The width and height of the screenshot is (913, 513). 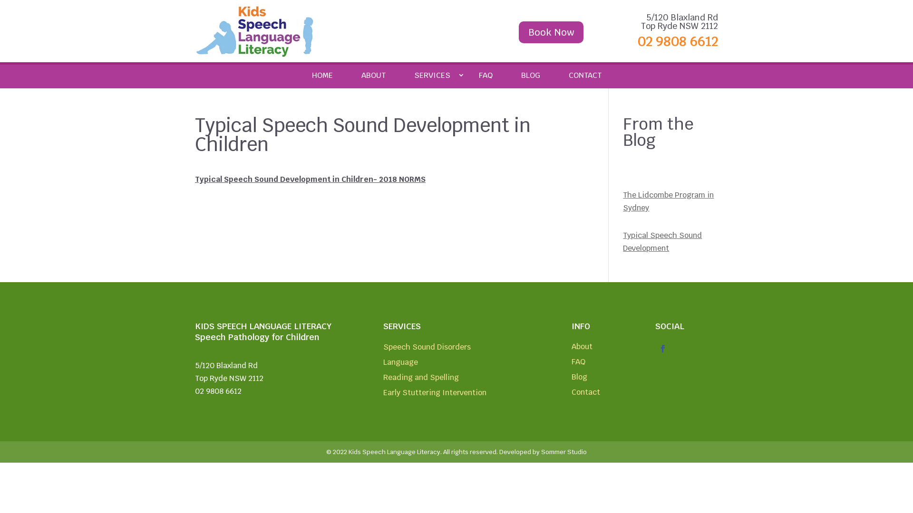 What do you see at coordinates (374, 75) in the screenshot?
I see `ABOUT` at bounding box center [374, 75].